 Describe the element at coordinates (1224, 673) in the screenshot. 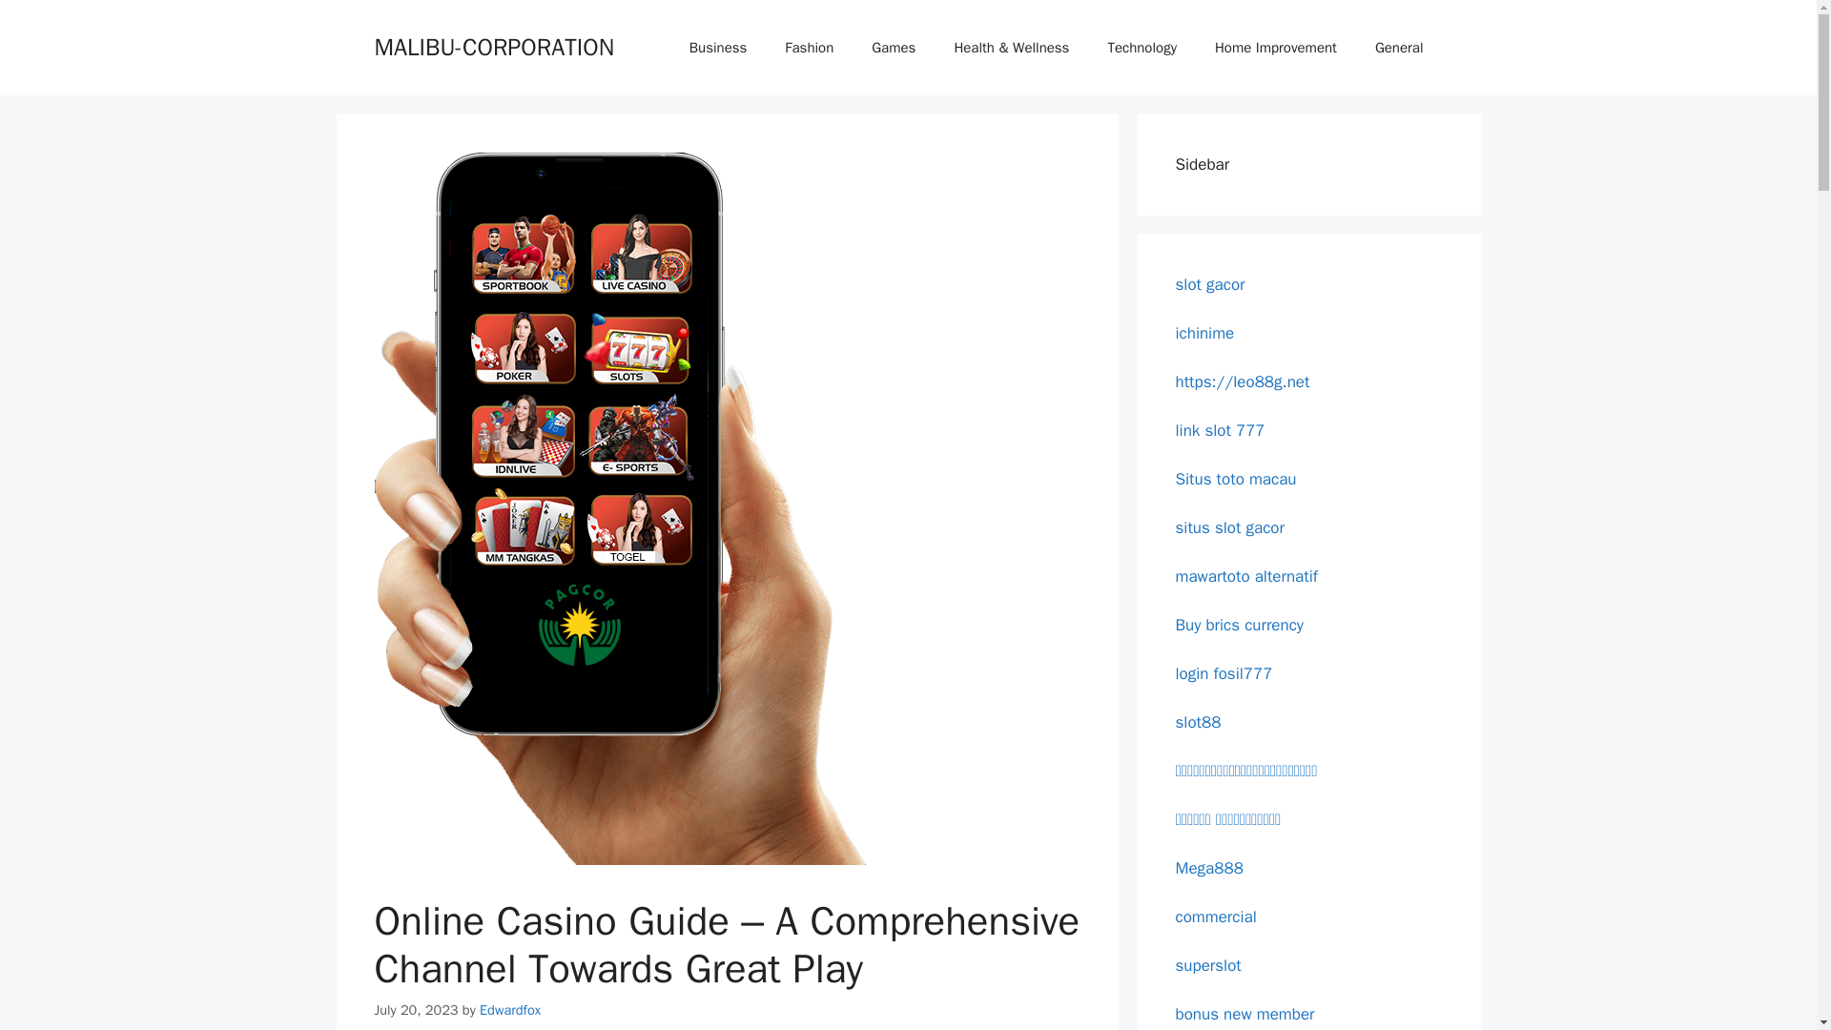

I see `login fosil777` at that location.